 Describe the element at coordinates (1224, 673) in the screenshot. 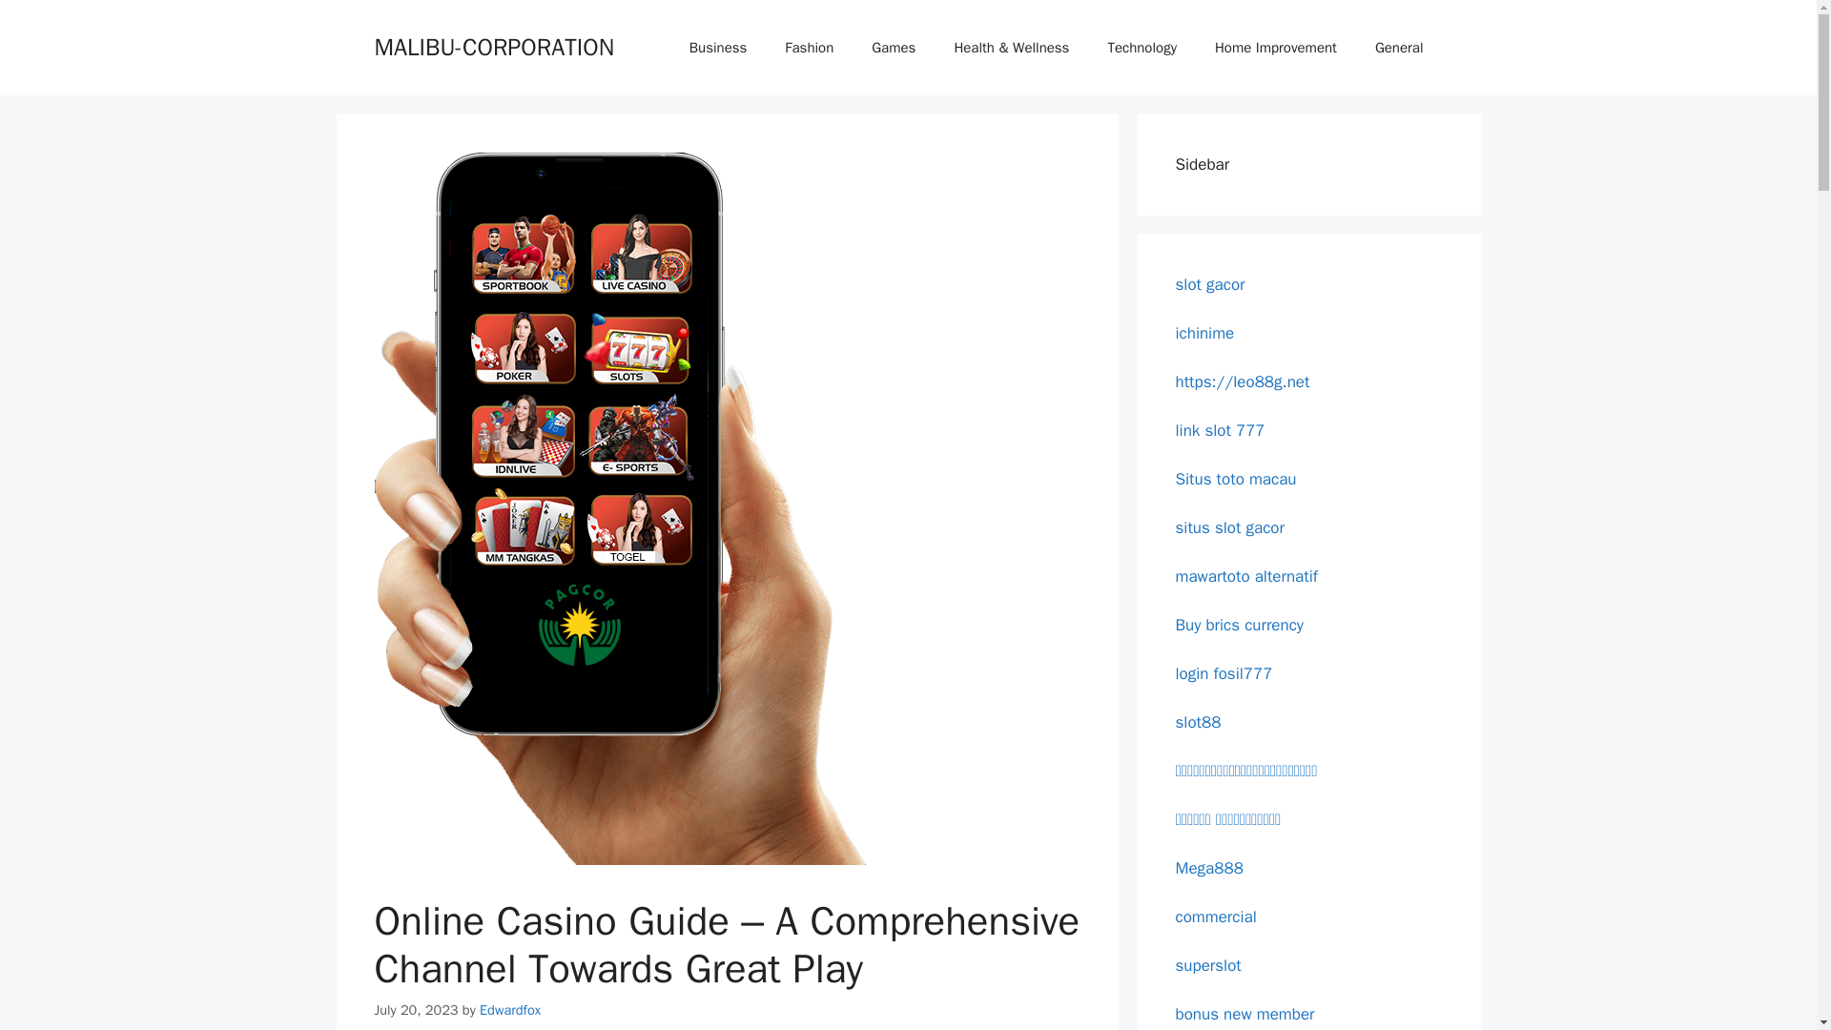

I see `login fosil777` at that location.